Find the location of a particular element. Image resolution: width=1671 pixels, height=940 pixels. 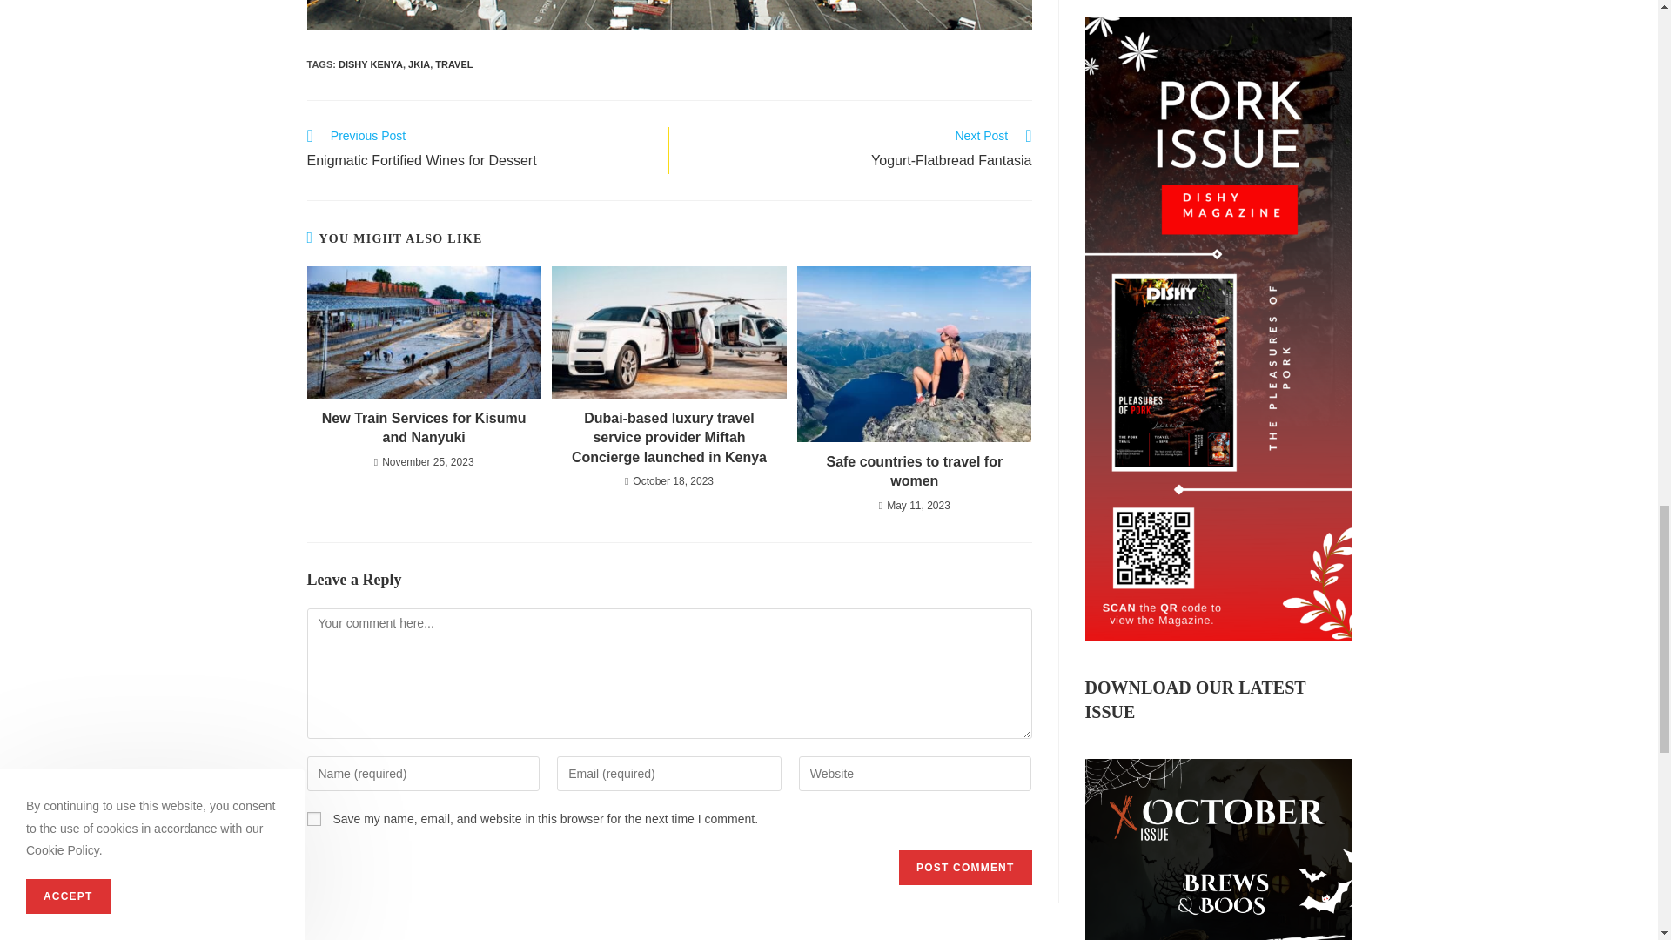

TRAVEL is located at coordinates (453, 64).